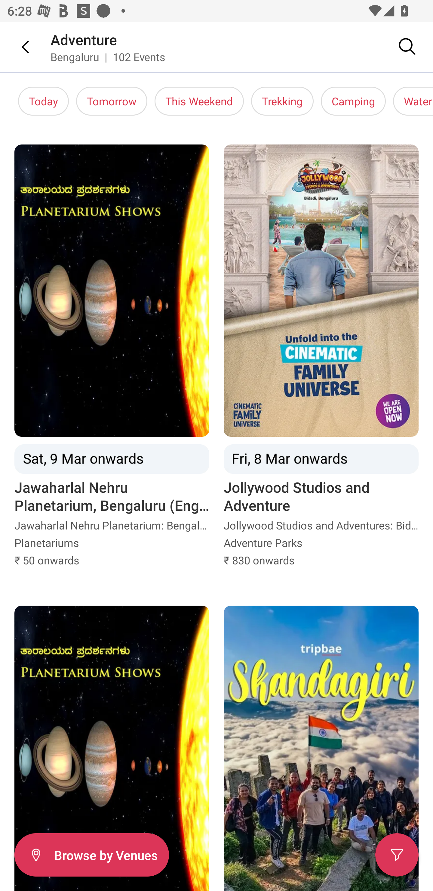 The image size is (433, 891). I want to click on Bengaluru  |  102 Events, so click(108, 57).